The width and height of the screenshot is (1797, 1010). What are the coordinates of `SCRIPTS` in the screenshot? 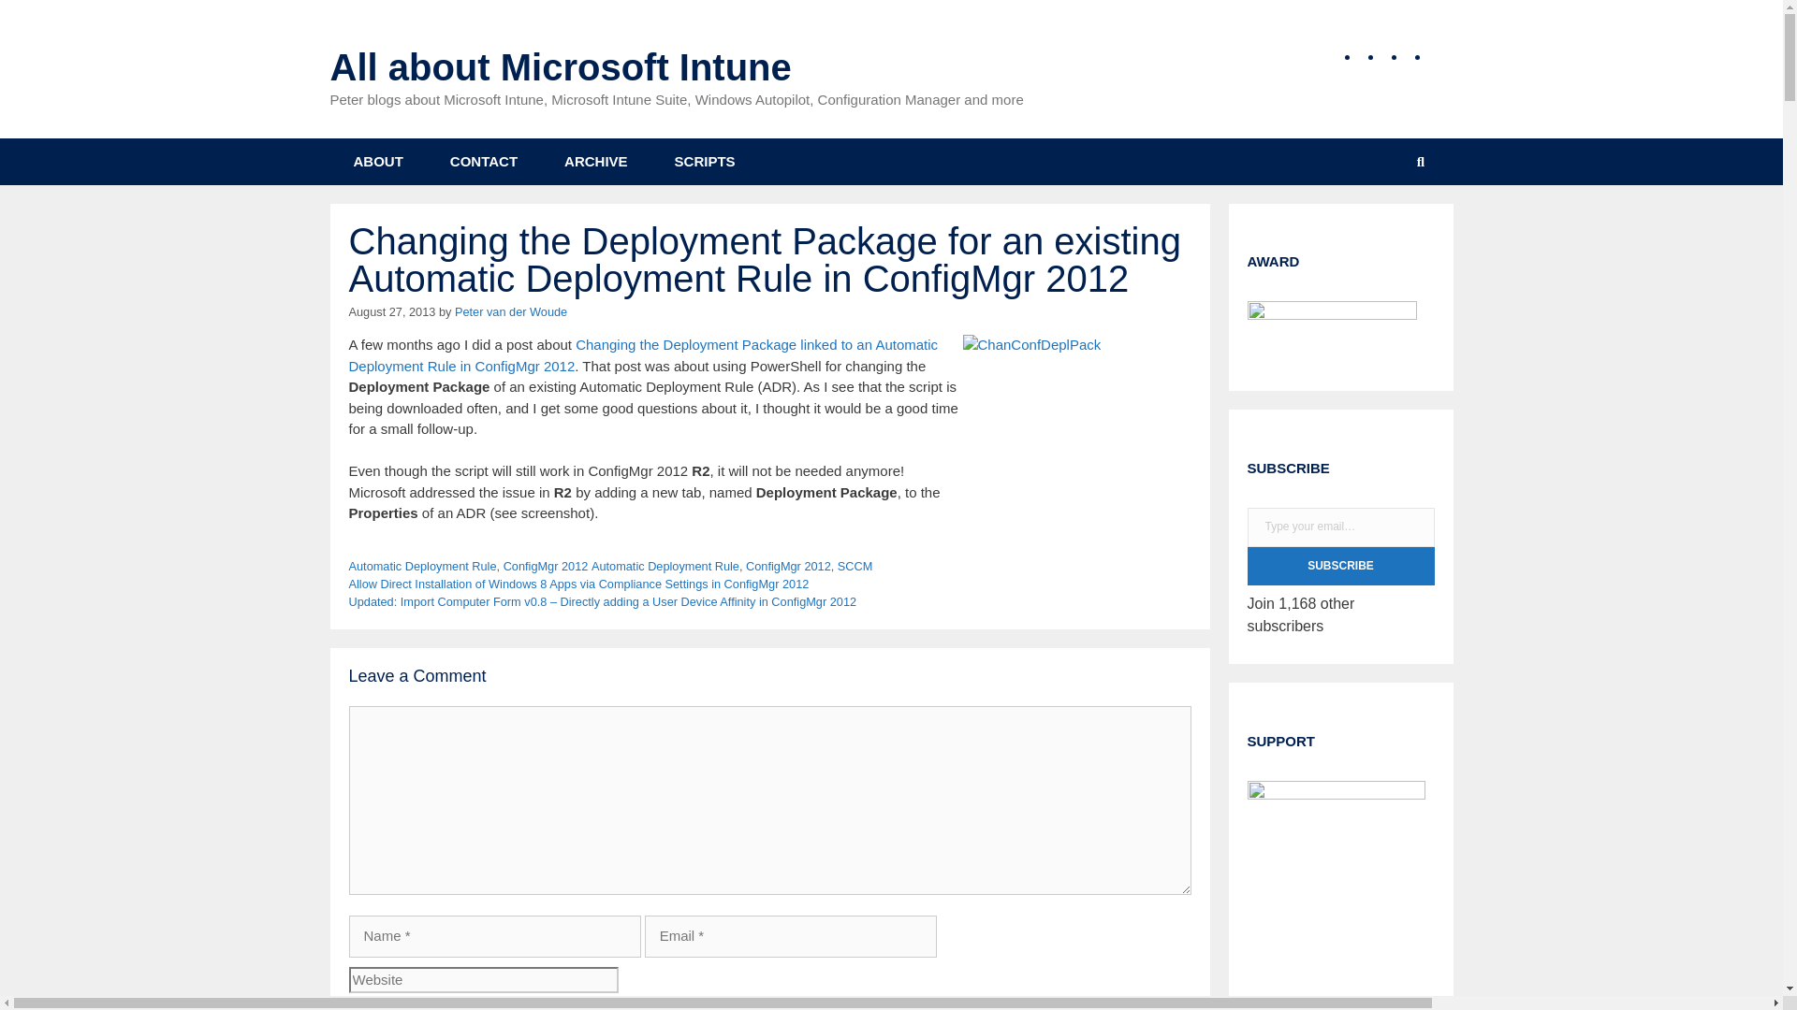 It's located at (704, 161).